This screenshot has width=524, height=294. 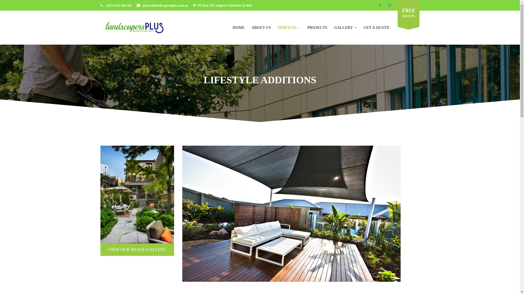 What do you see at coordinates (373, 28) in the screenshot?
I see `GET A QUOTE` at bounding box center [373, 28].